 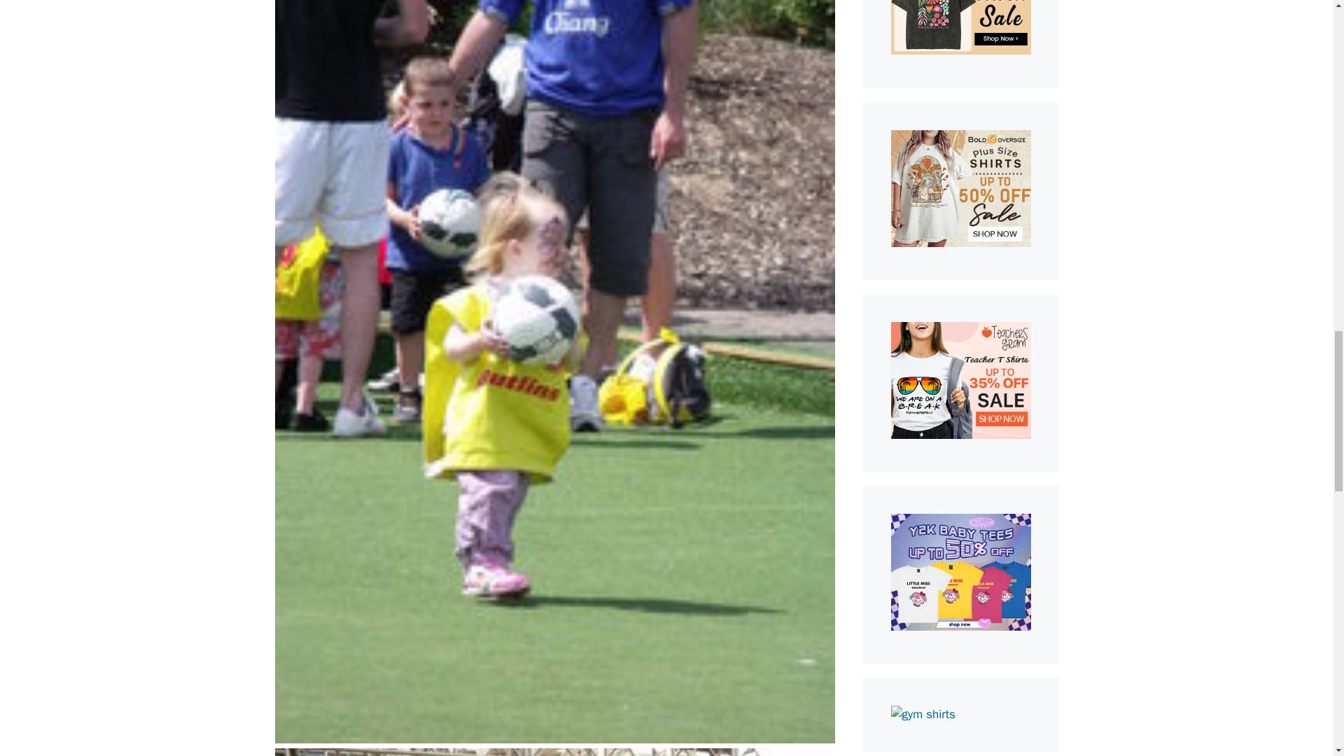 I want to click on baby tees, so click(x=960, y=626).